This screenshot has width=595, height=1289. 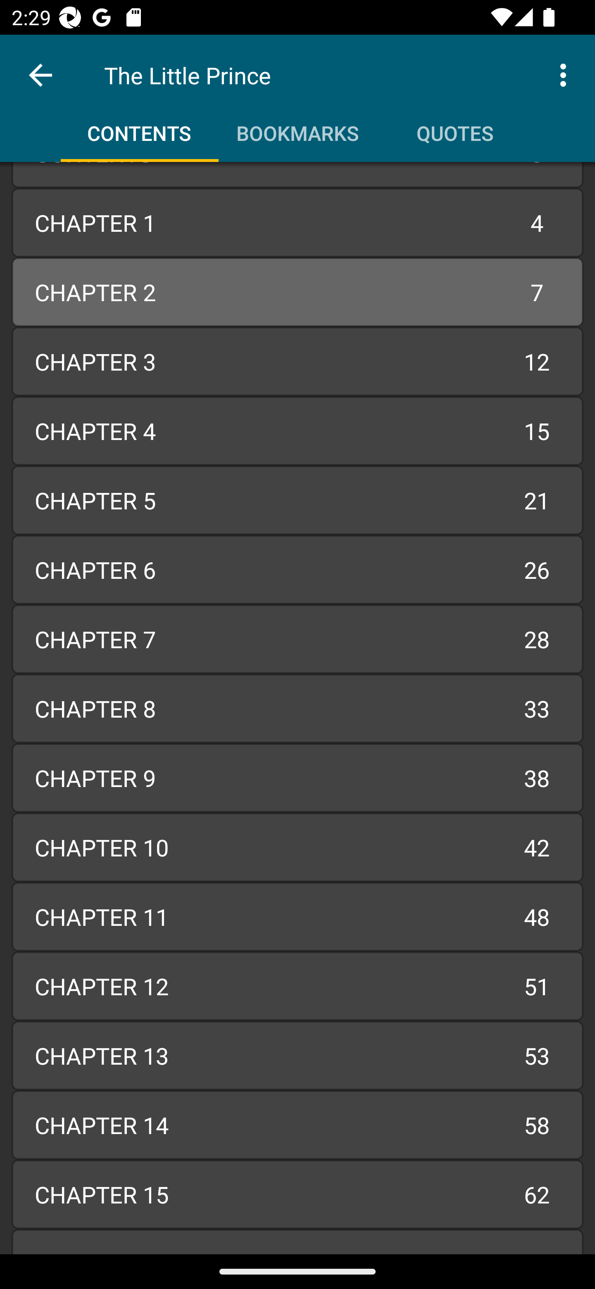 What do you see at coordinates (297, 986) in the screenshot?
I see `CHAPTER 12 51` at bounding box center [297, 986].